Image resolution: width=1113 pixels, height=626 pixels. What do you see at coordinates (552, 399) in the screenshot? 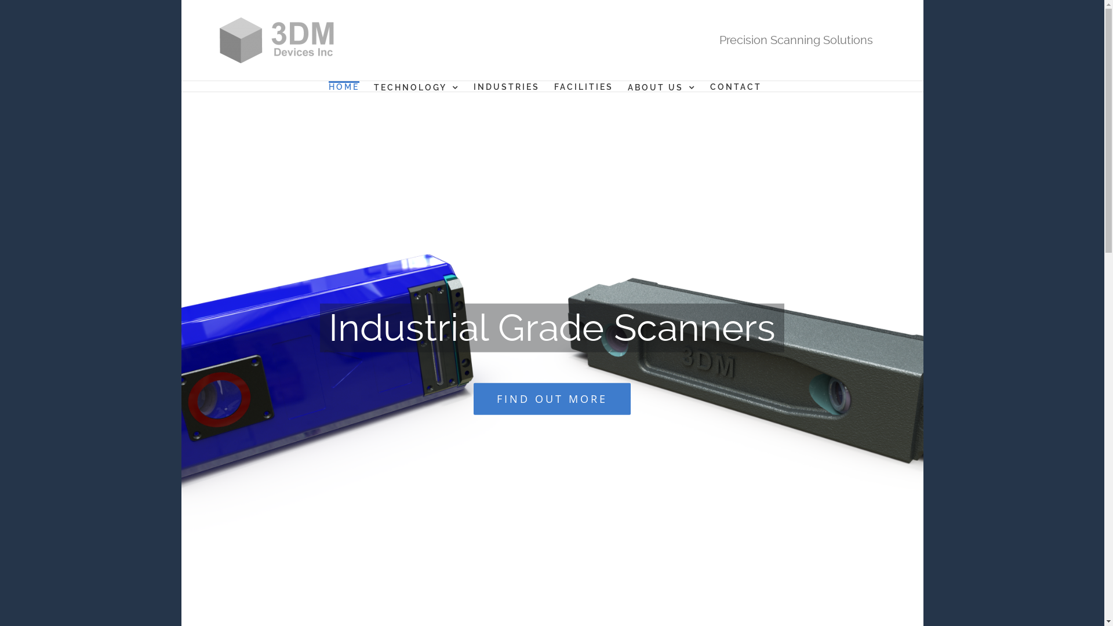
I see `FIND OUT MORE` at bounding box center [552, 399].